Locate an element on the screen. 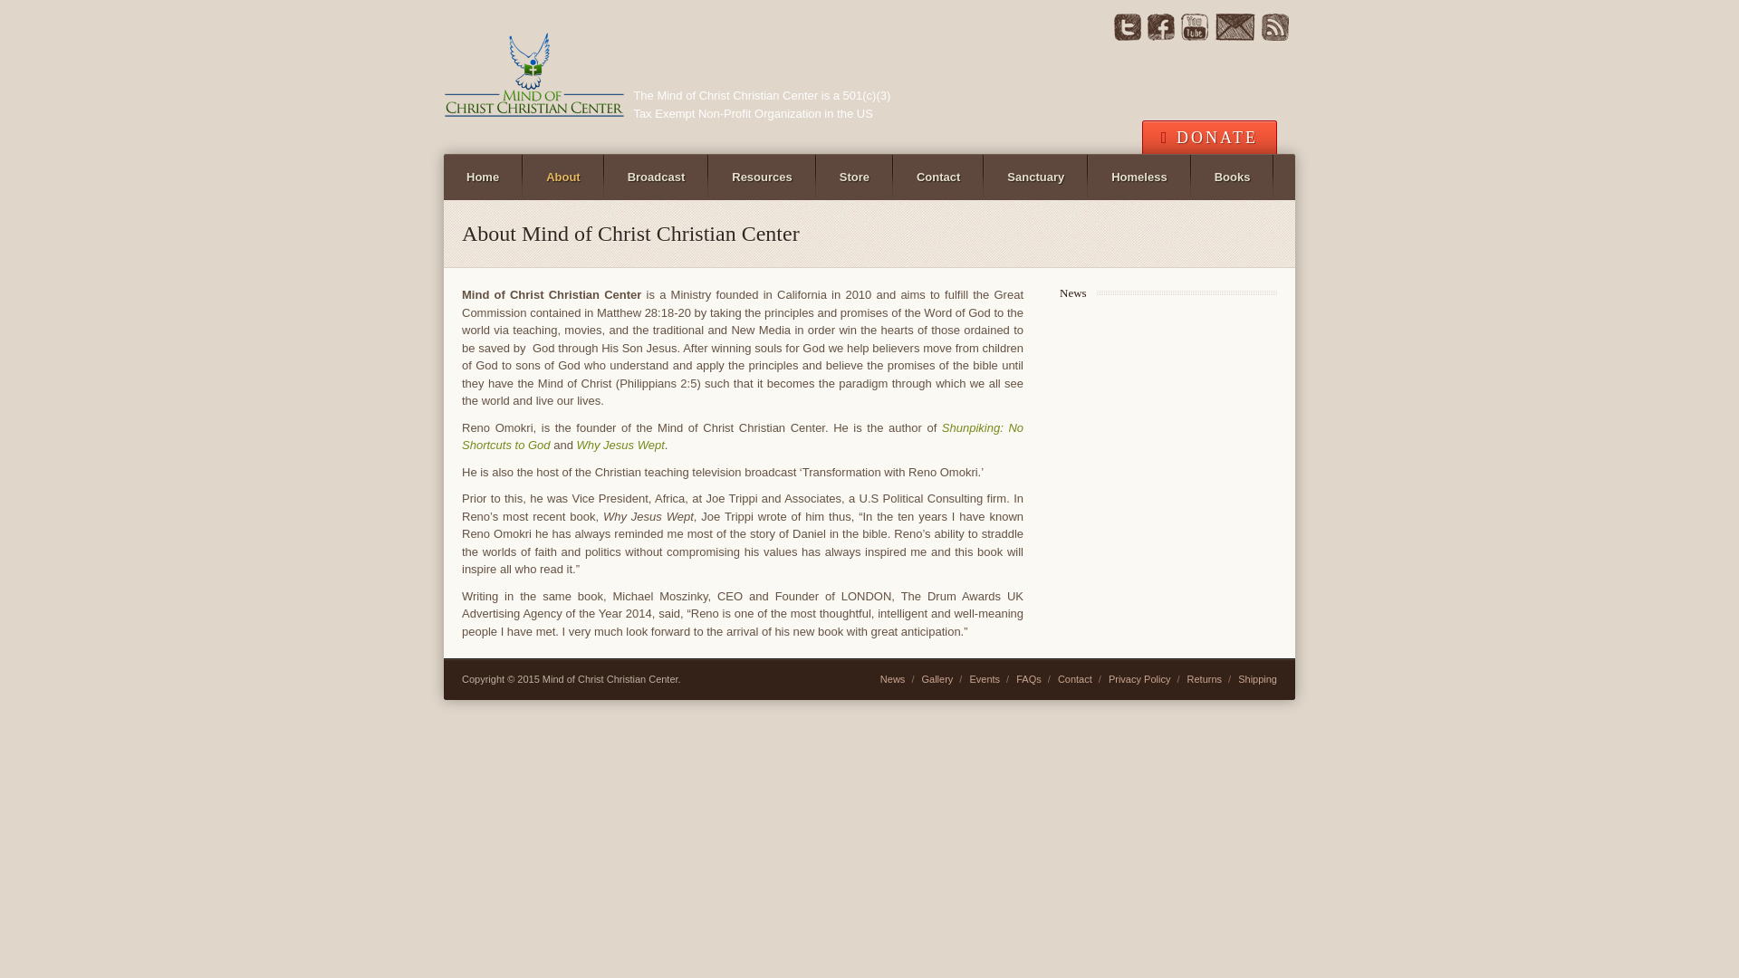  Sanctuary is located at coordinates (1035, 177).